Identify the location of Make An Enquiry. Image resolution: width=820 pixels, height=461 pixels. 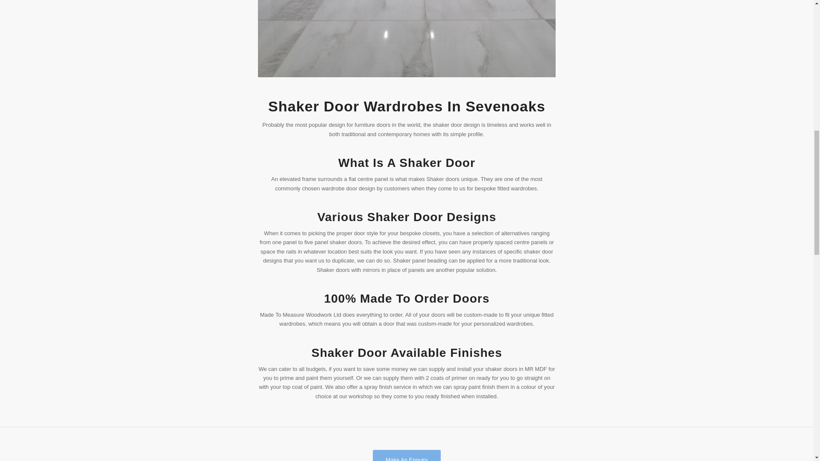
(407, 455).